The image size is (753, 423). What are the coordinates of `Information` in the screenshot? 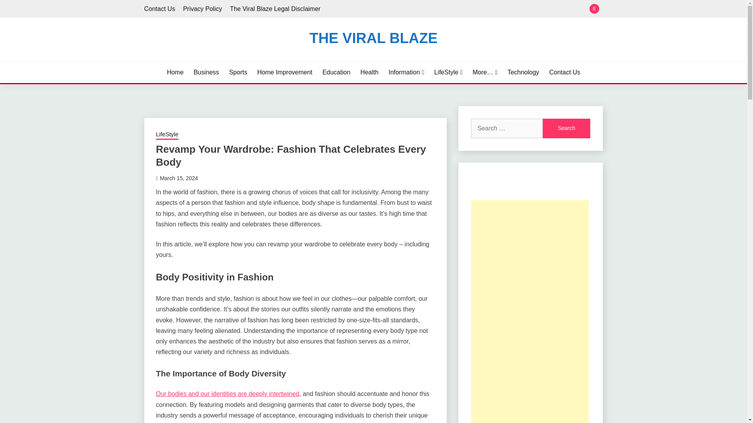 It's located at (406, 72).